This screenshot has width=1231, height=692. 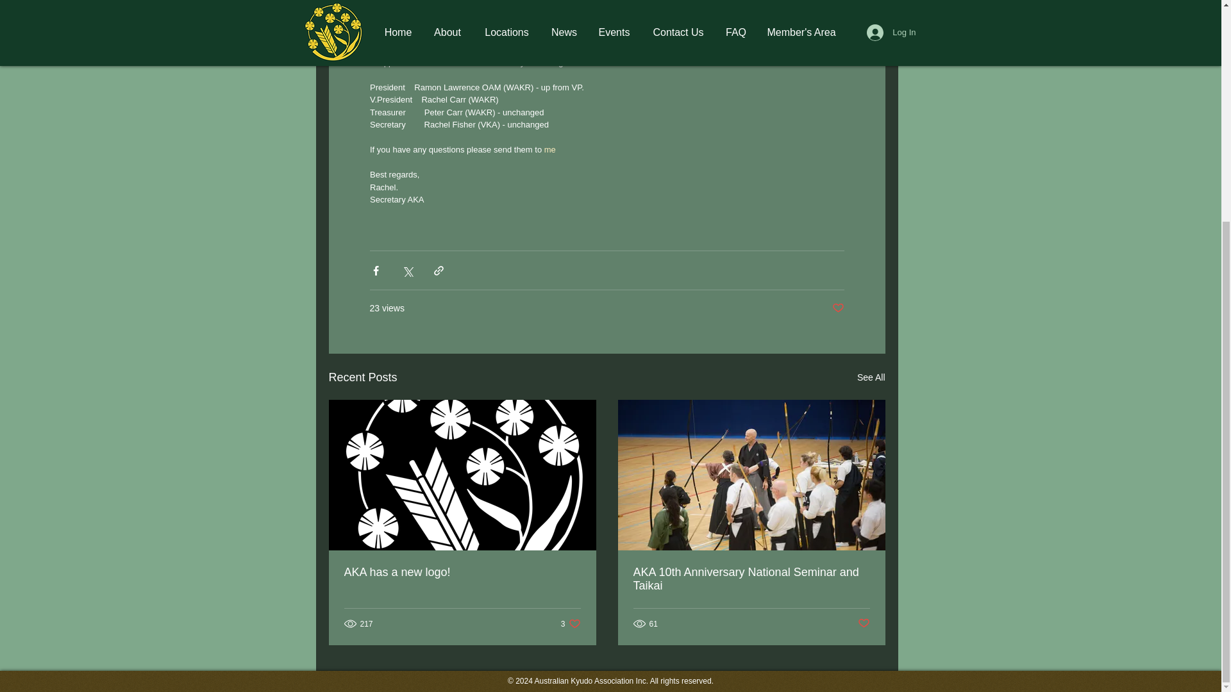 What do you see at coordinates (571, 623) in the screenshot?
I see `AKA has a new logo!` at bounding box center [571, 623].